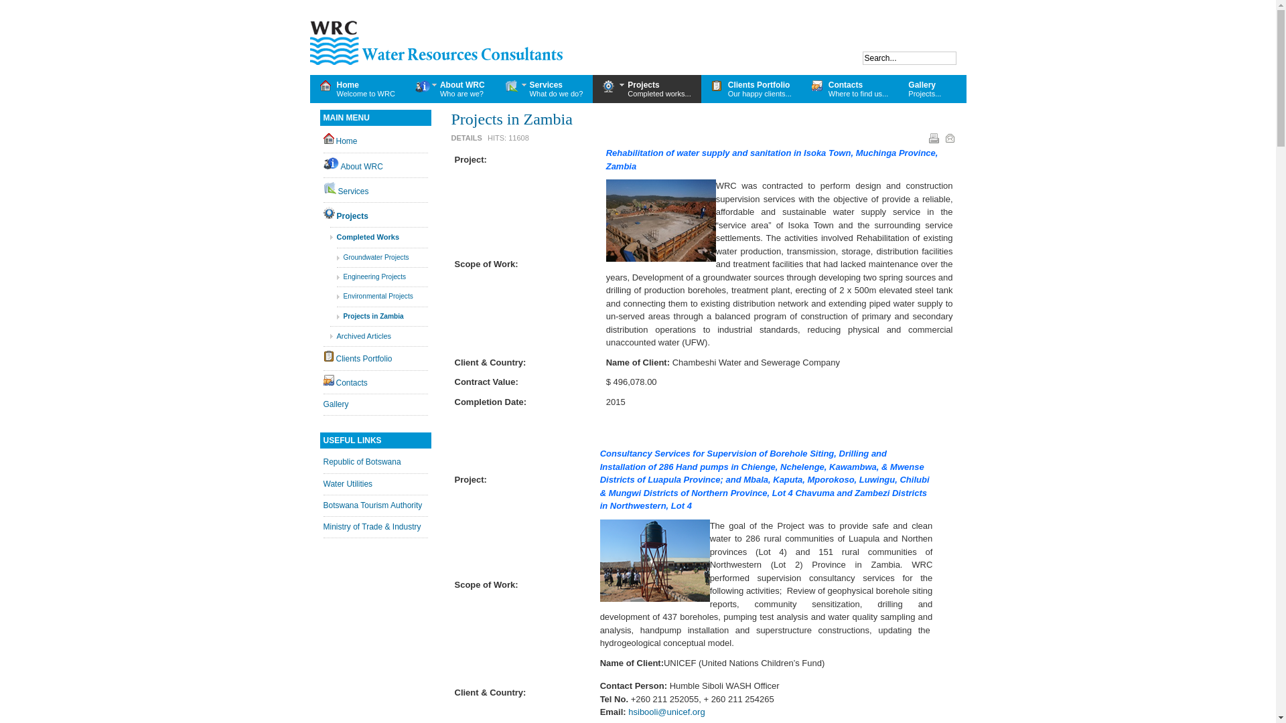  What do you see at coordinates (647, 89) in the screenshot?
I see `Projects
Completed works...` at bounding box center [647, 89].